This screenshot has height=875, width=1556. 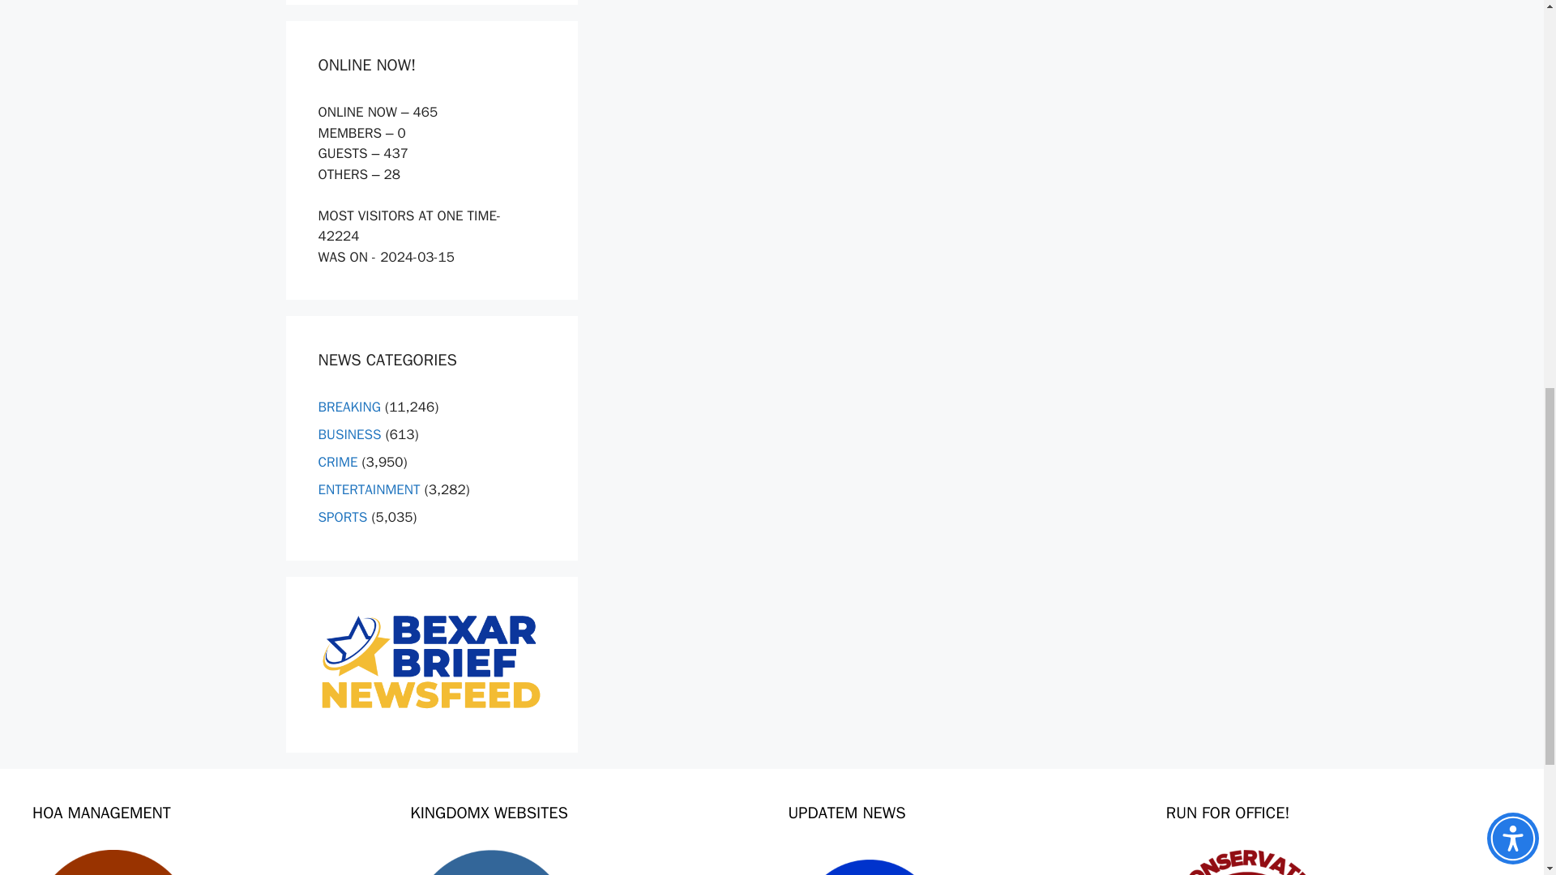 What do you see at coordinates (342, 517) in the screenshot?
I see `SPORTS` at bounding box center [342, 517].